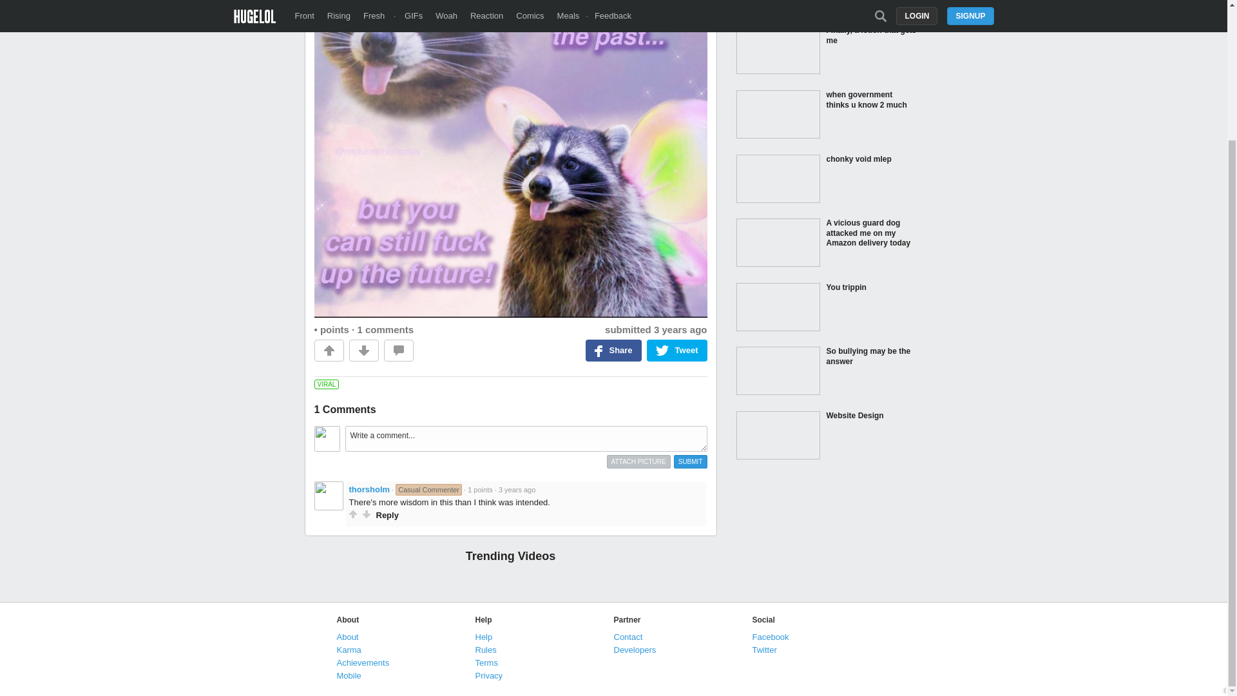  What do you see at coordinates (517, 489) in the screenshot?
I see `2021-03-07T04:51:41-05:00` at bounding box center [517, 489].